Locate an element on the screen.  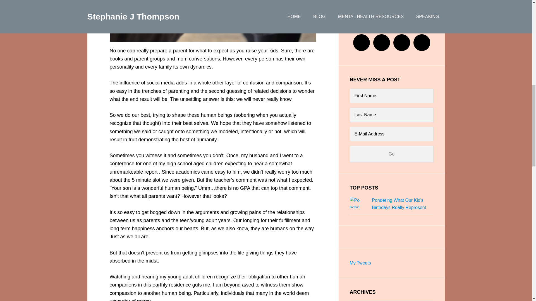
My Tweets is located at coordinates (360, 263).